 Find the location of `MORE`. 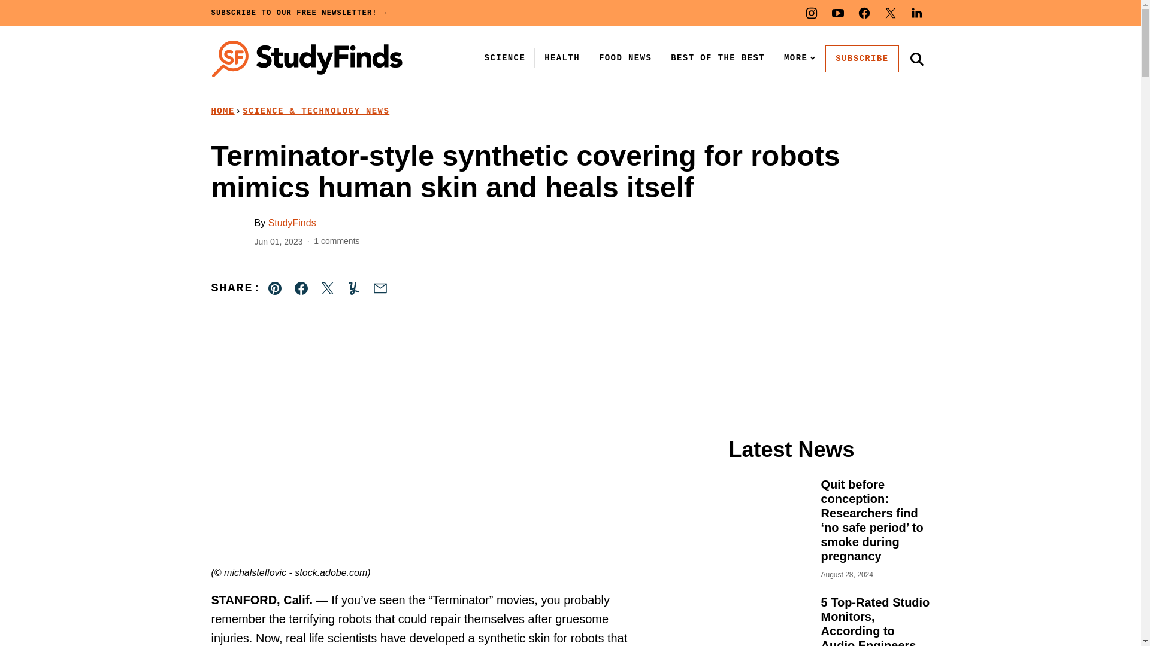

MORE is located at coordinates (797, 57).